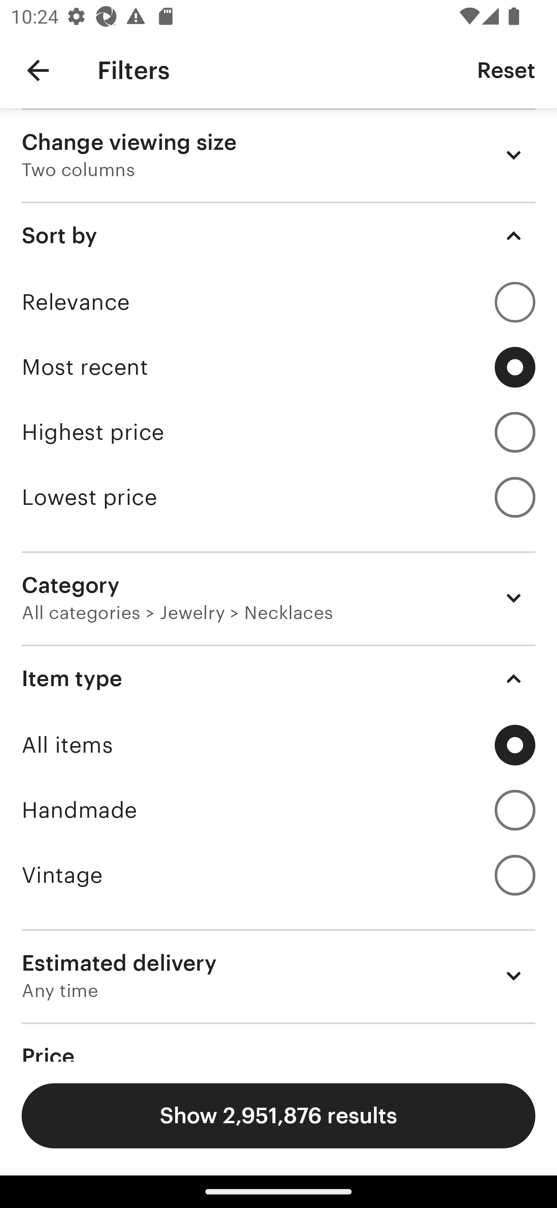 The image size is (557, 1208). What do you see at coordinates (278, 874) in the screenshot?
I see `Vintage` at bounding box center [278, 874].